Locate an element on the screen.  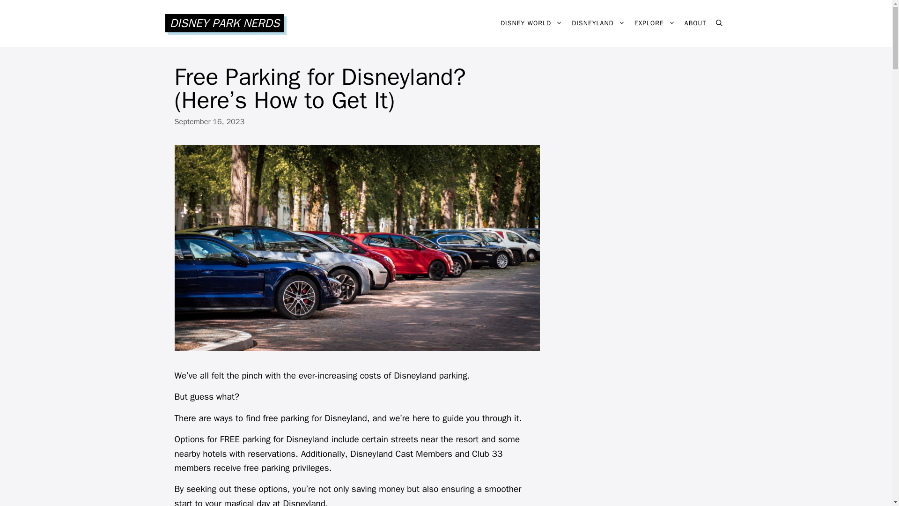
DISNEY PARK NERDS is located at coordinates (224, 23).